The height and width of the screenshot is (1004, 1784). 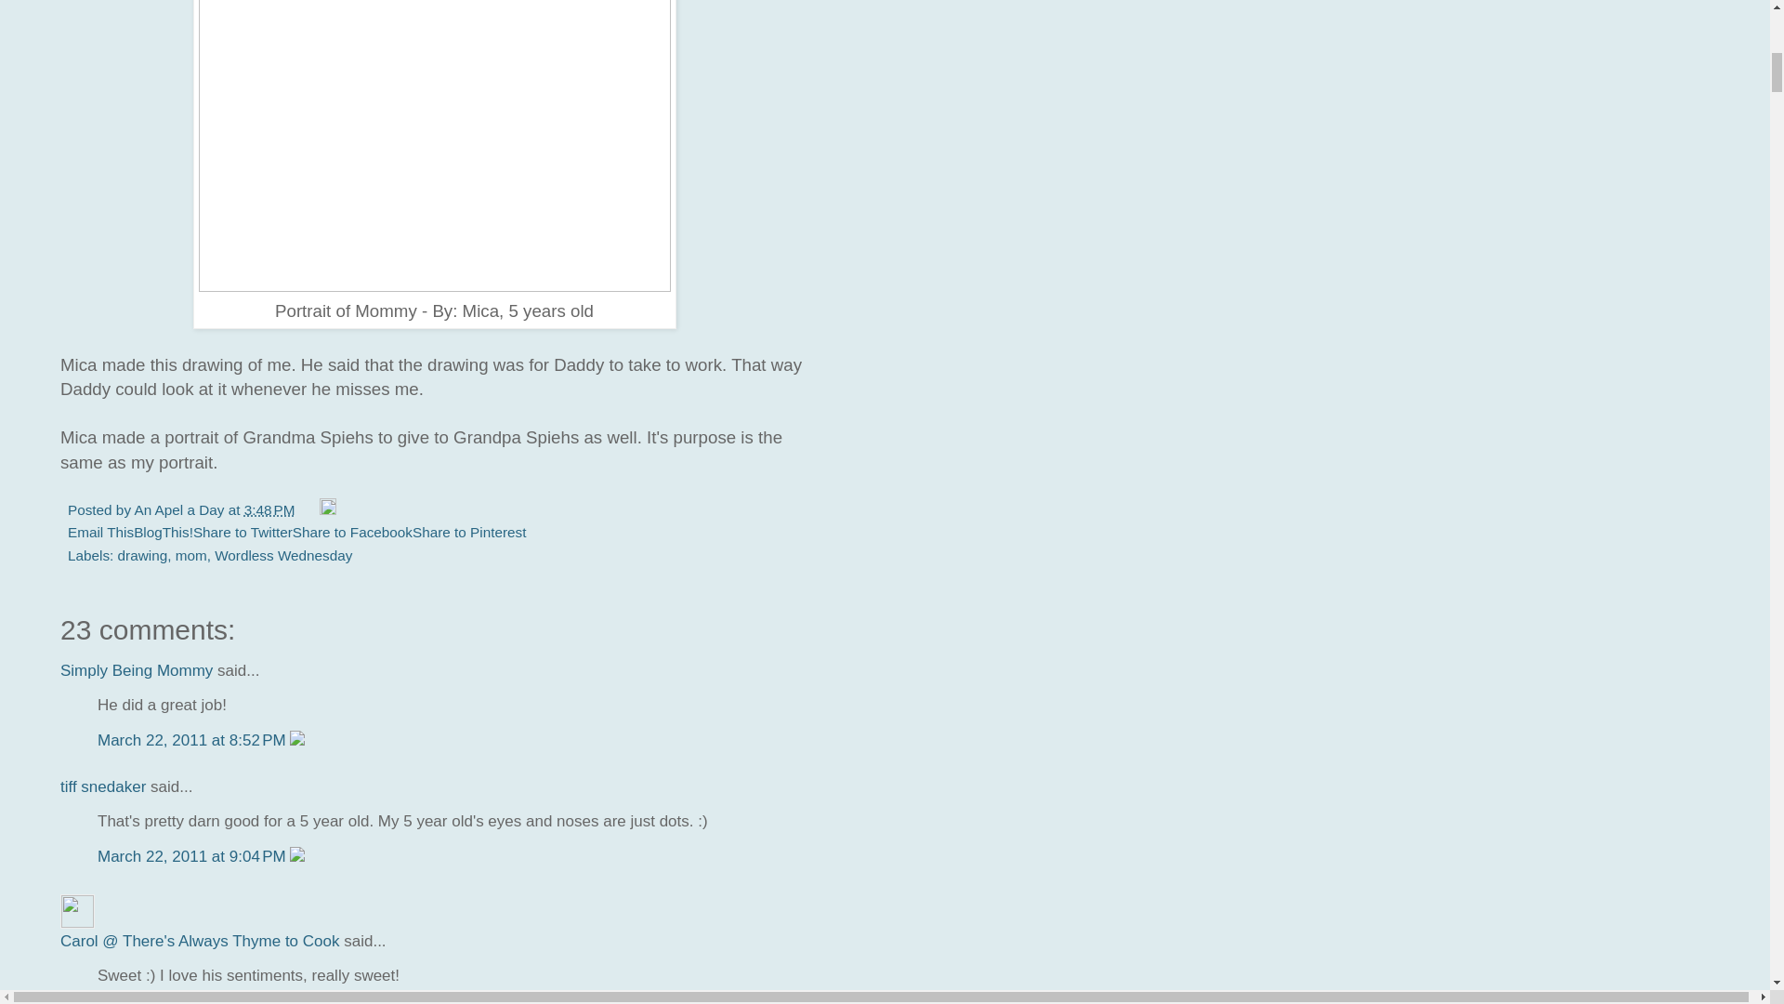 What do you see at coordinates (100, 532) in the screenshot?
I see `Email This` at bounding box center [100, 532].